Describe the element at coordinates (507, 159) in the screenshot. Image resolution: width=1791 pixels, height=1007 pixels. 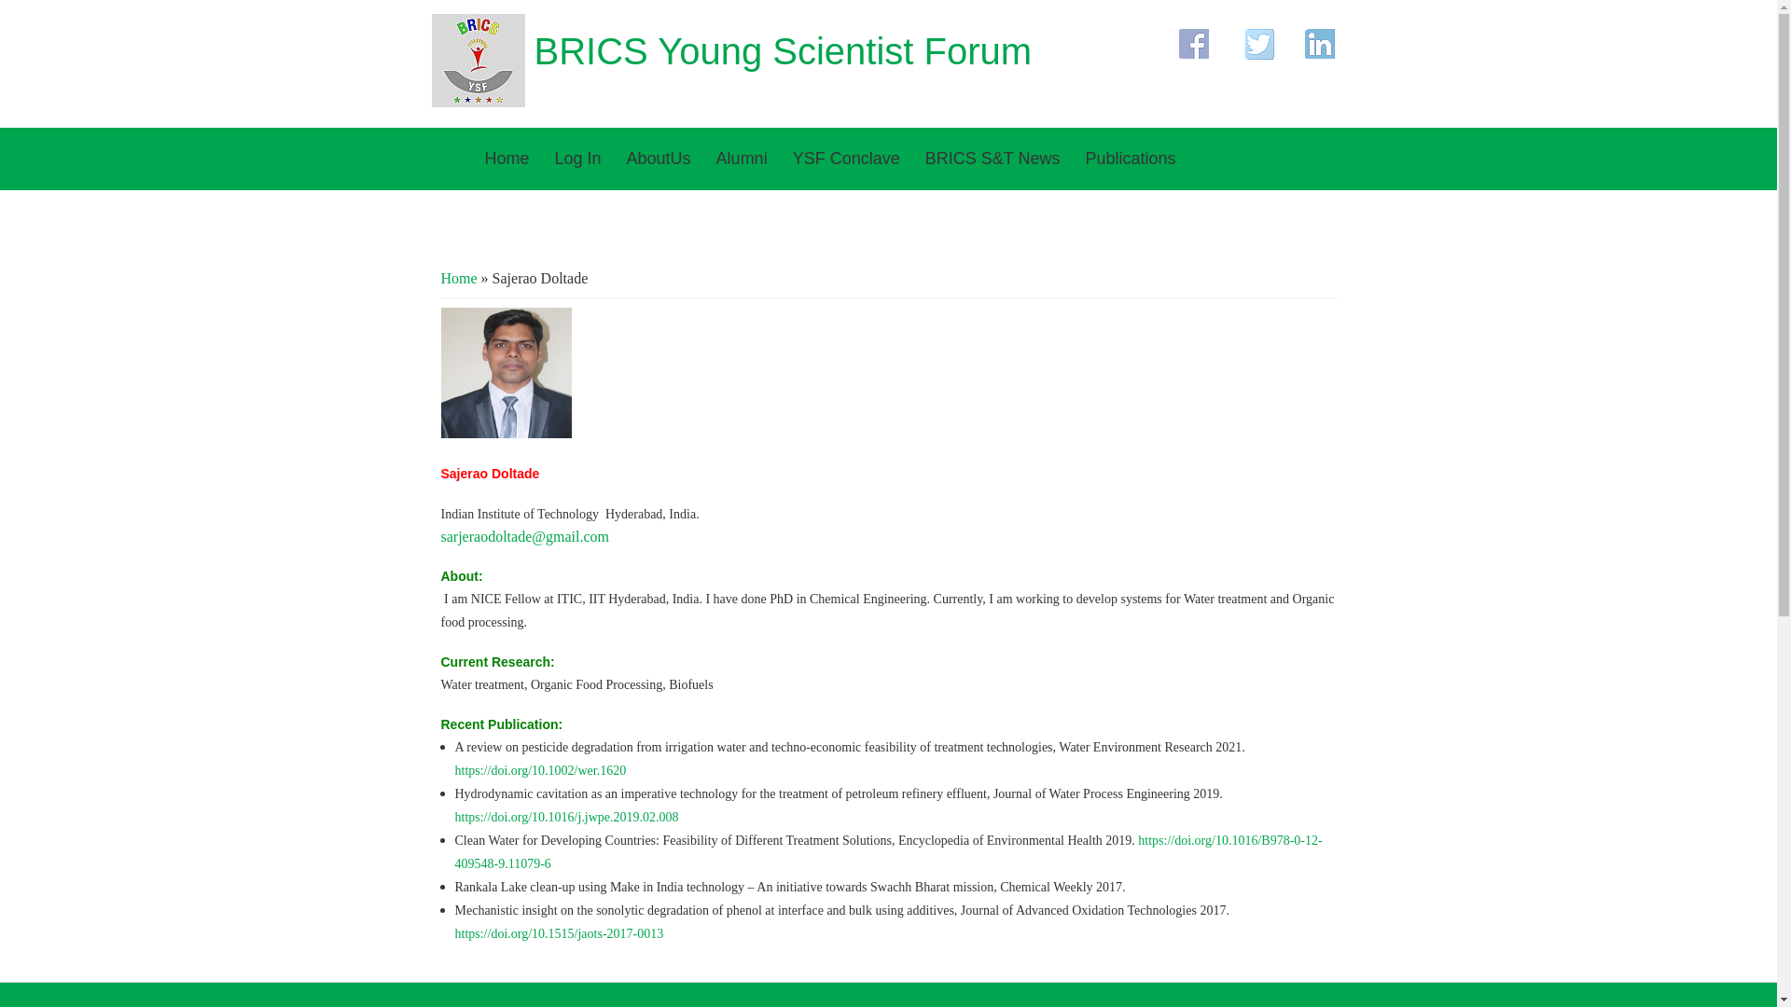
I see `Home` at that location.